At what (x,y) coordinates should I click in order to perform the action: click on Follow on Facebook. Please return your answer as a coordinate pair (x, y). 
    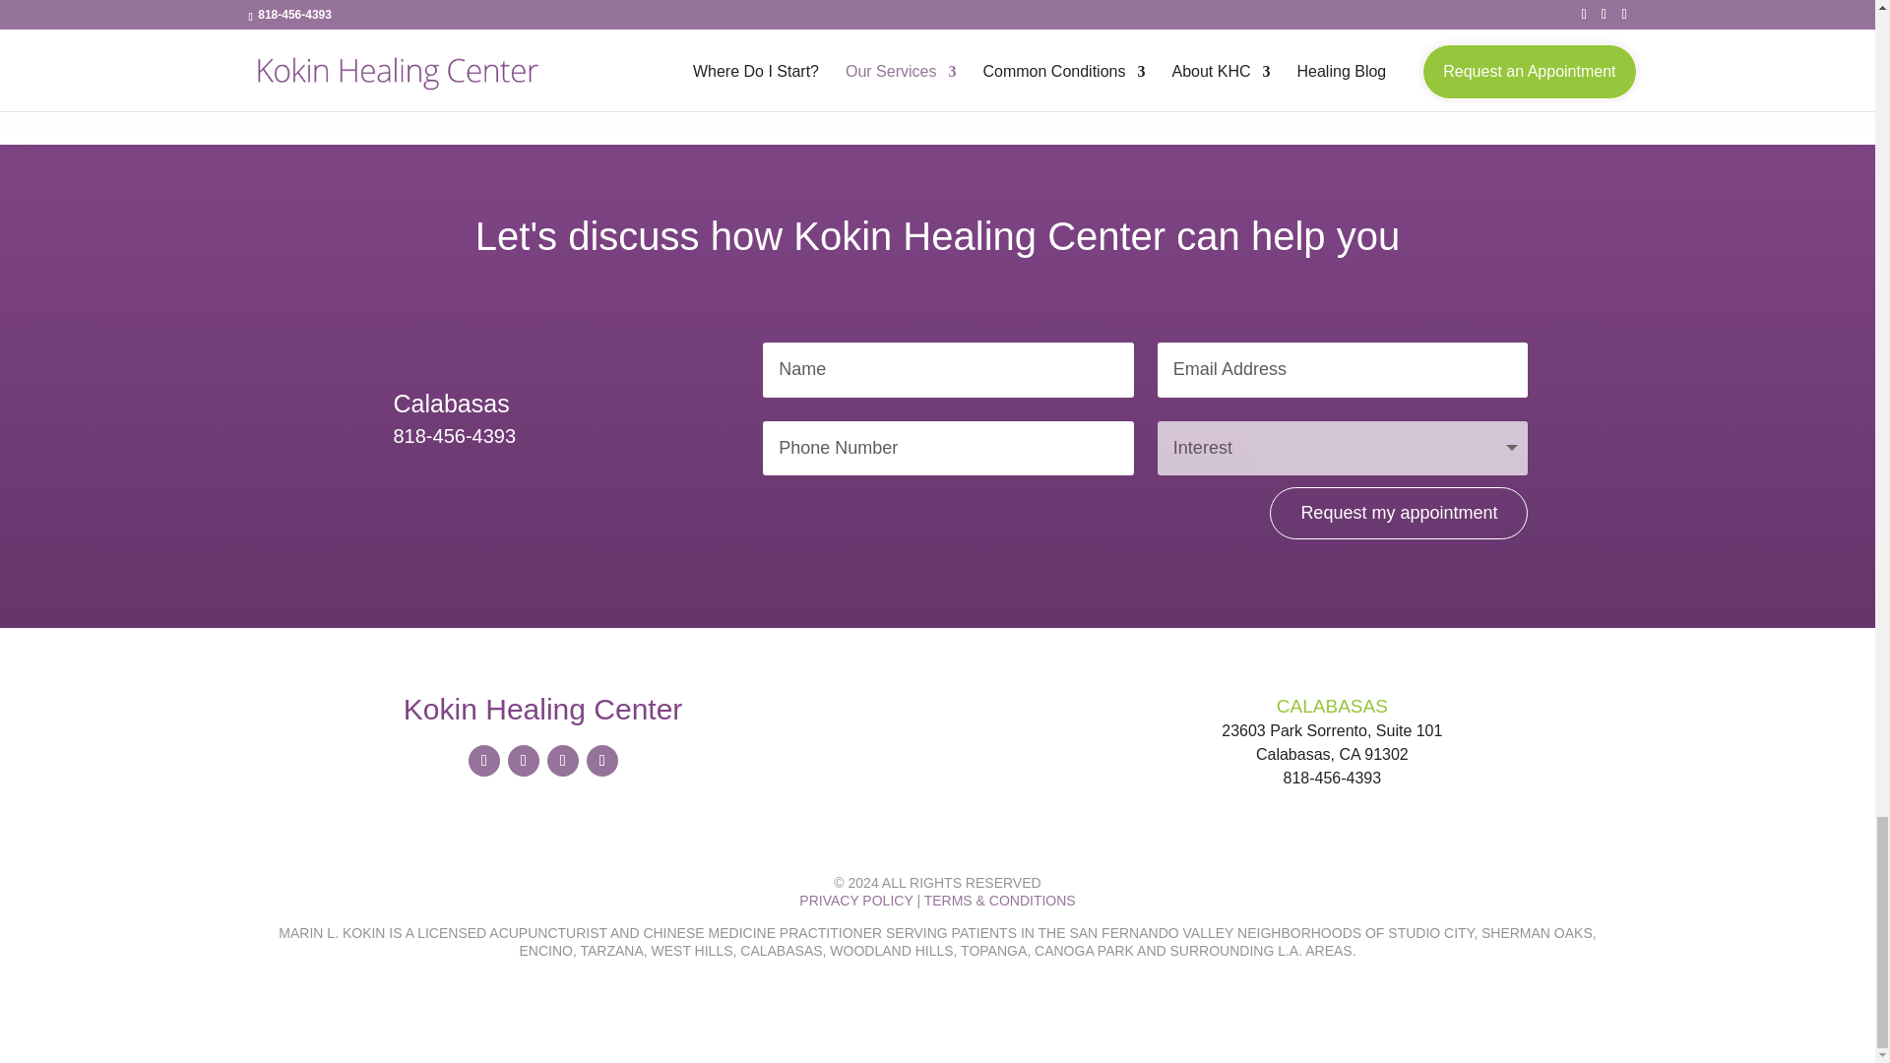
    Looking at the image, I should click on (484, 761).